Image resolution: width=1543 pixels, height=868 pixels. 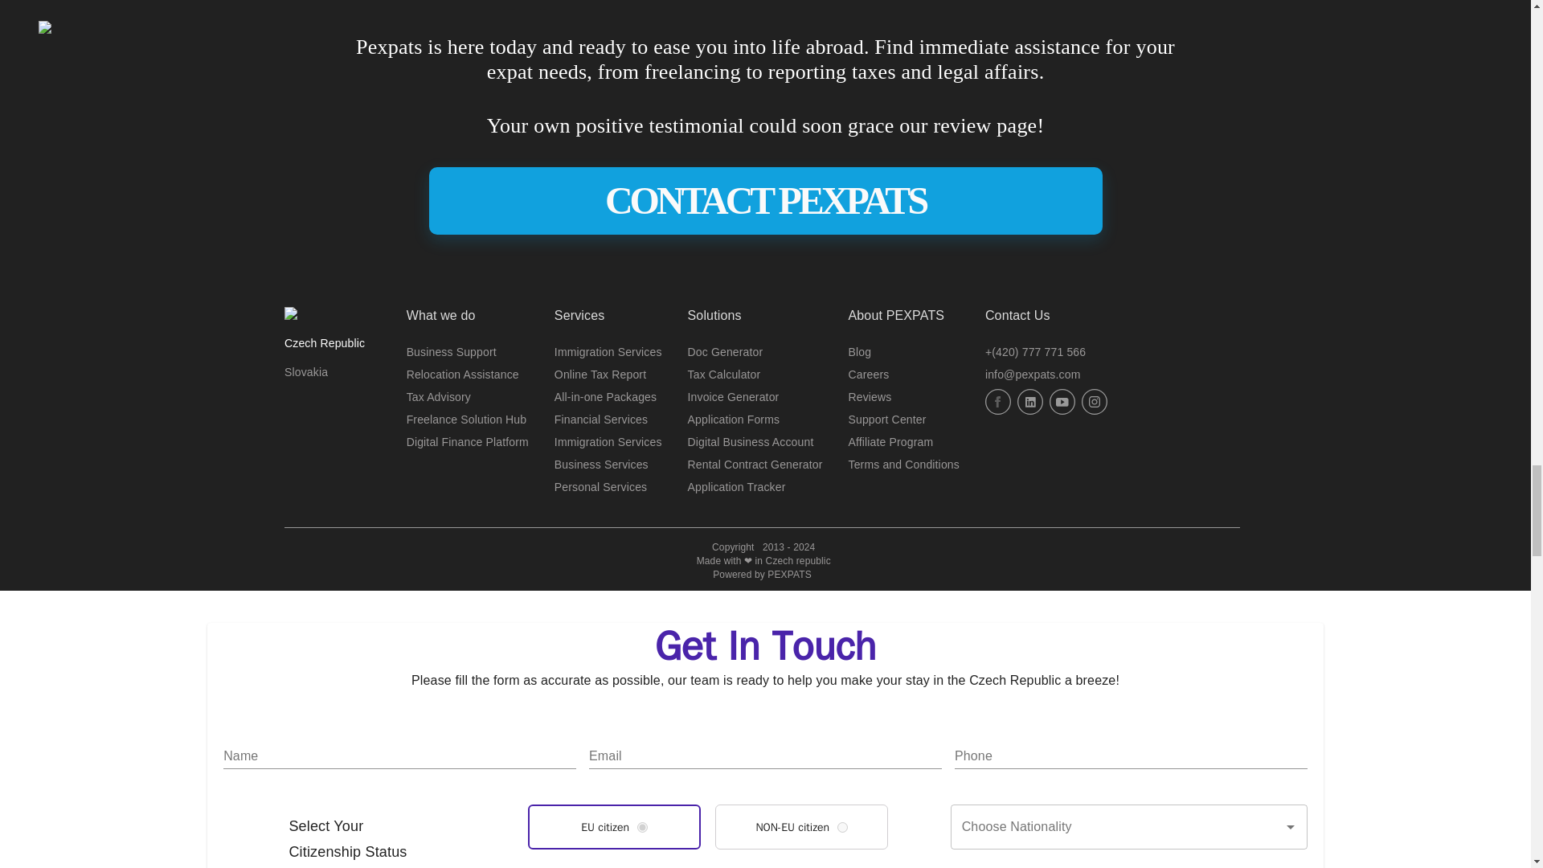 What do you see at coordinates (608, 442) in the screenshot?
I see `Immigration Services` at bounding box center [608, 442].